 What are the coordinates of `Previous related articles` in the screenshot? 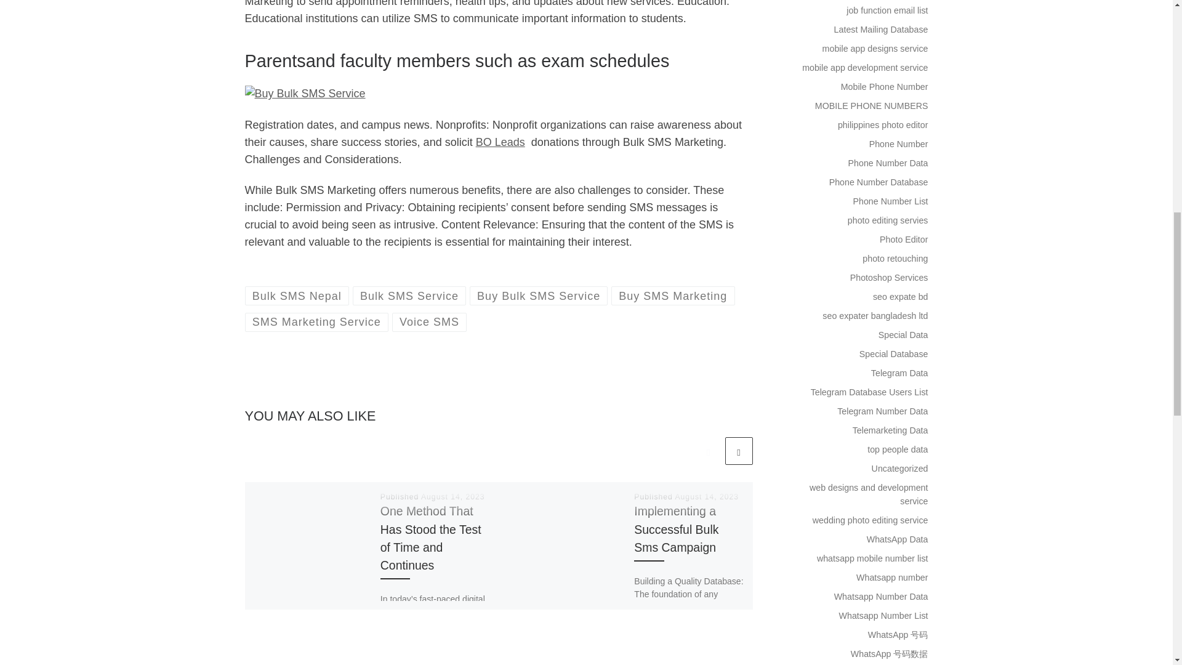 It's located at (708, 451).